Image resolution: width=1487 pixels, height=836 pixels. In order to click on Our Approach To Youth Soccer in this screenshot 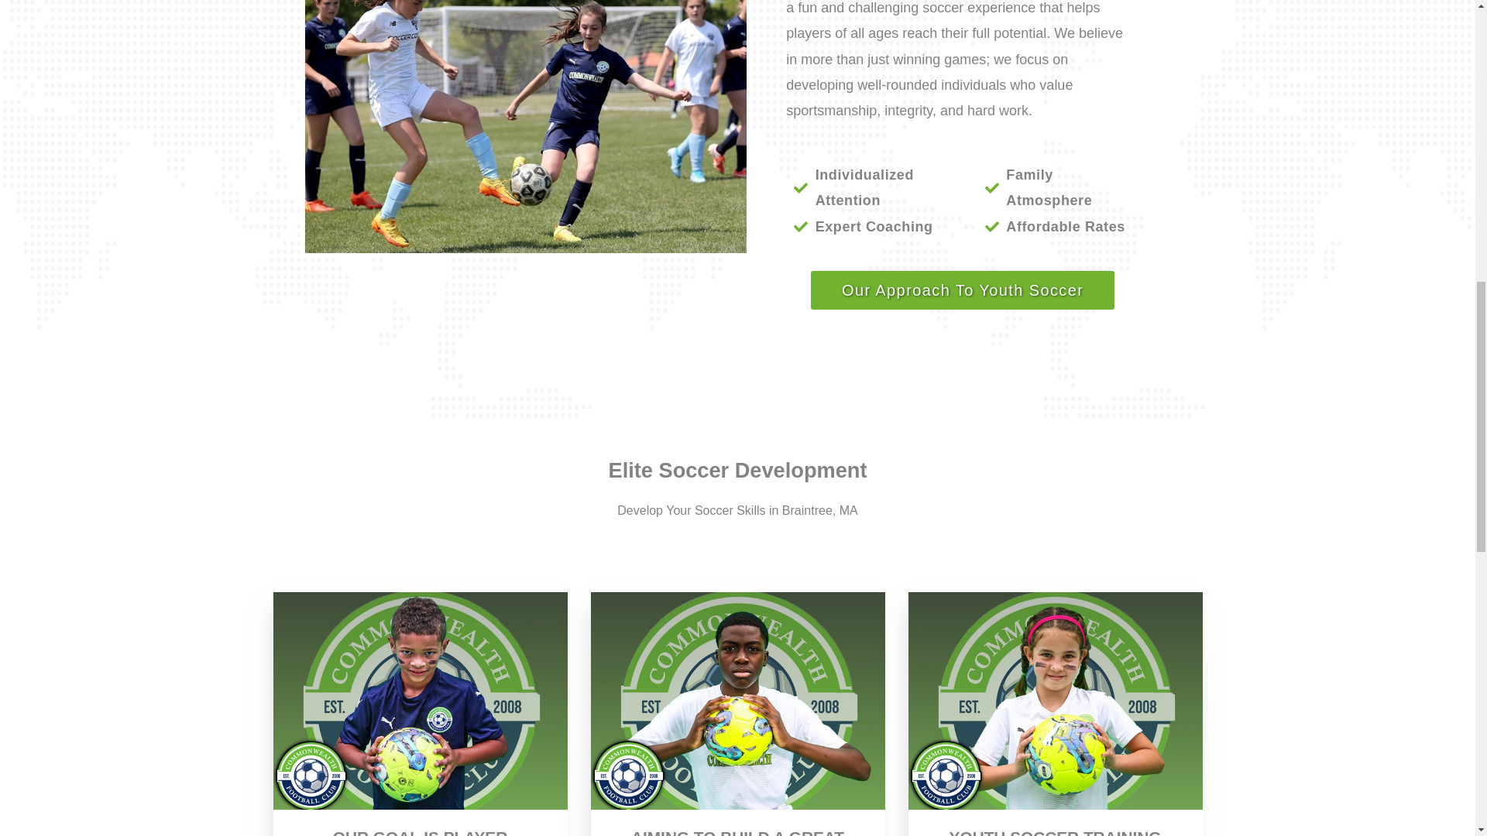, I will do `click(962, 290)`.